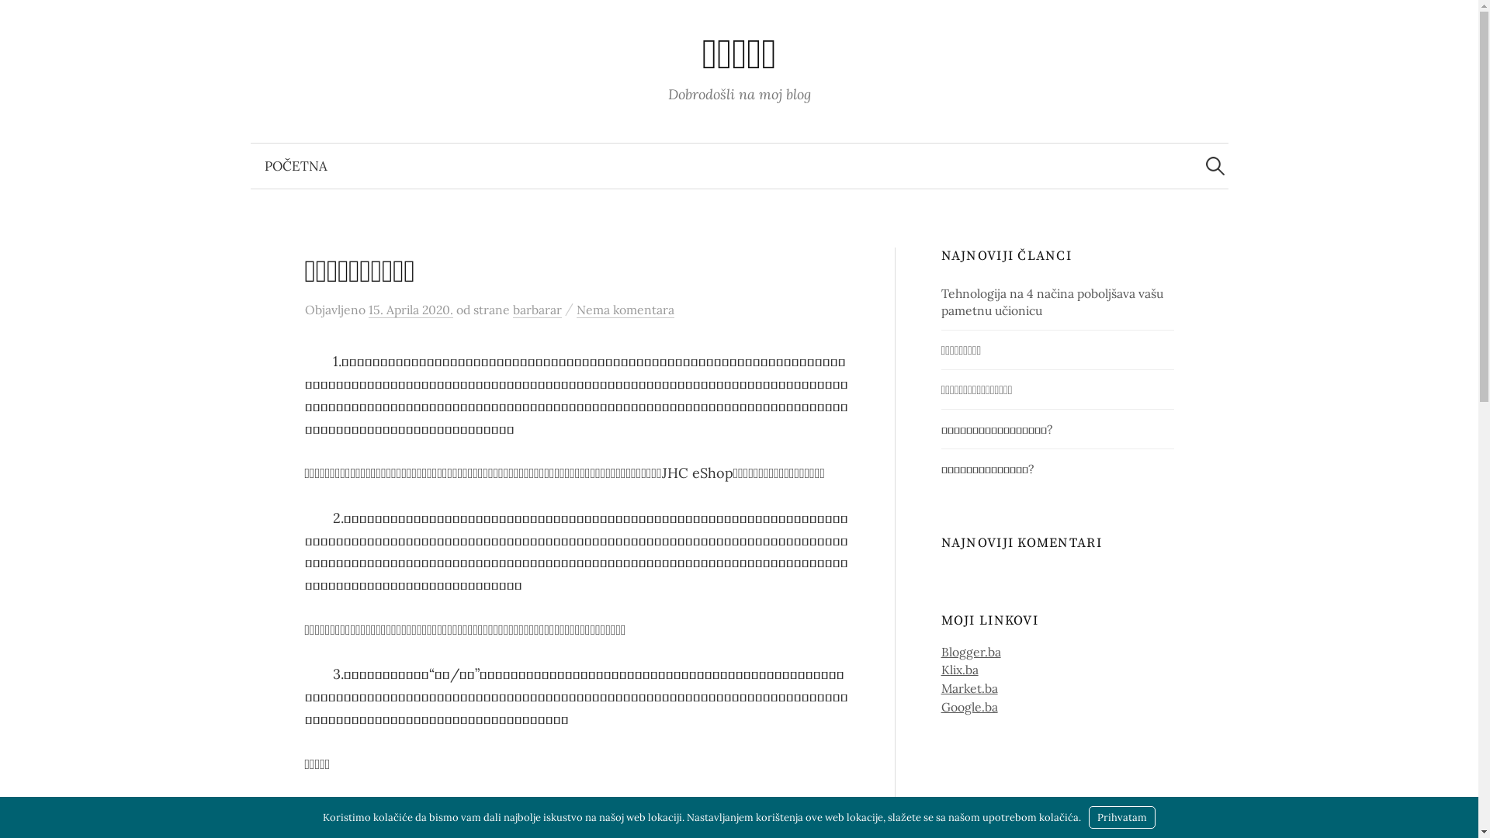 This screenshot has width=1490, height=838. What do you see at coordinates (537, 310) in the screenshot?
I see `barbarar` at bounding box center [537, 310].